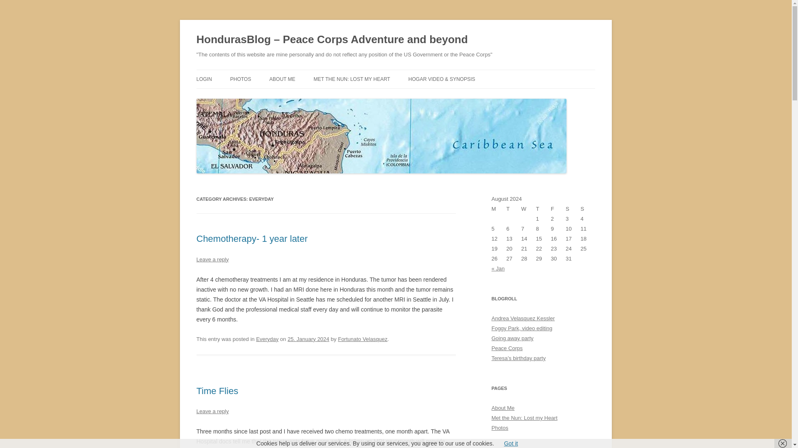  What do you see at coordinates (212, 411) in the screenshot?
I see `Leave a reply` at bounding box center [212, 411].